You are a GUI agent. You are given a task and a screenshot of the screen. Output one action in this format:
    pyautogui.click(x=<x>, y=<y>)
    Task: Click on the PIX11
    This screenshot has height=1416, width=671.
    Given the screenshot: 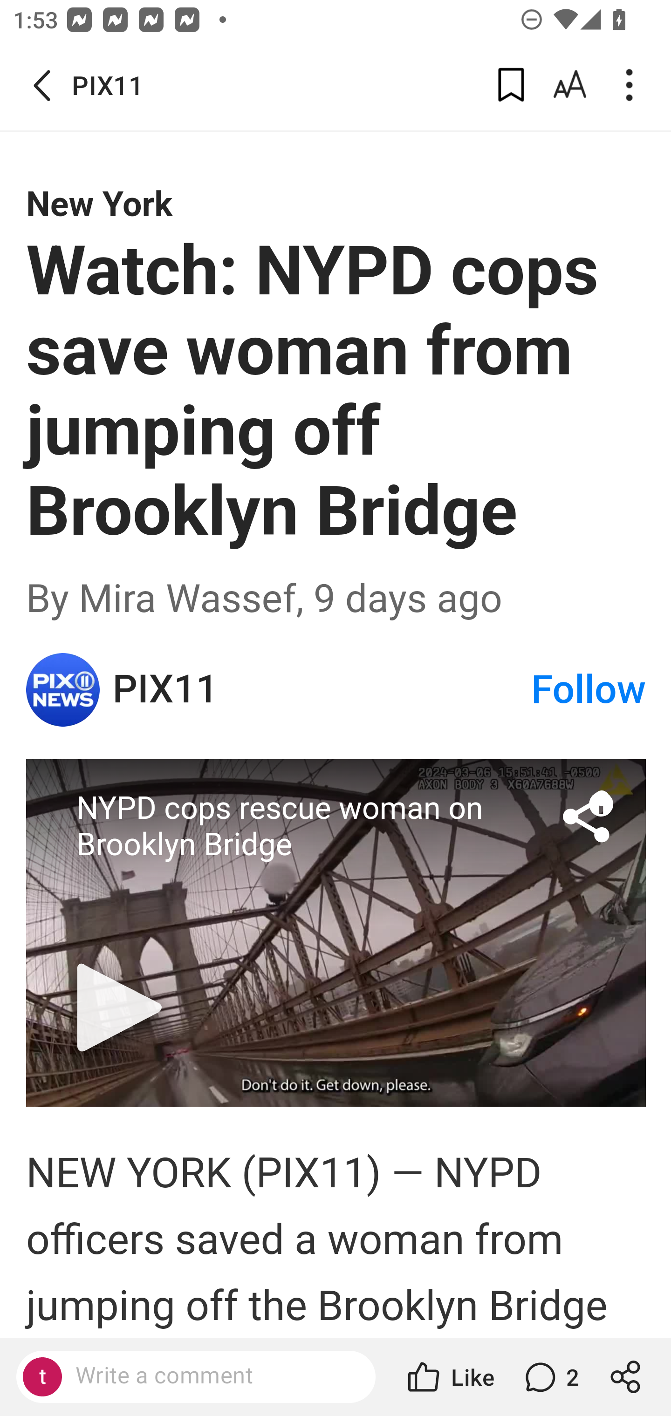 What is the action you would take?
    pyautogui.click(x=63, y=689)
    